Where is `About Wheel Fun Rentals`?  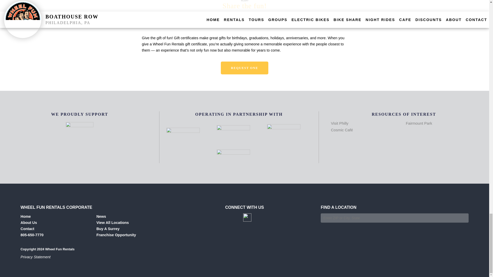 About Wheel Fun Rentals is located at coordinates (29, 222).